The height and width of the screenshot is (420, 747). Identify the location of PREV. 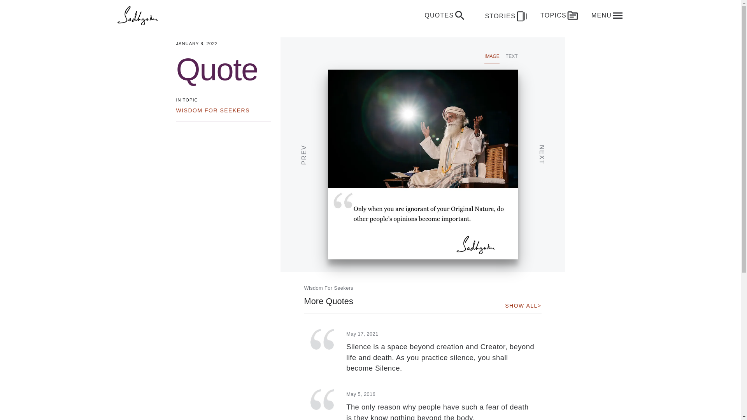
(323, 135).